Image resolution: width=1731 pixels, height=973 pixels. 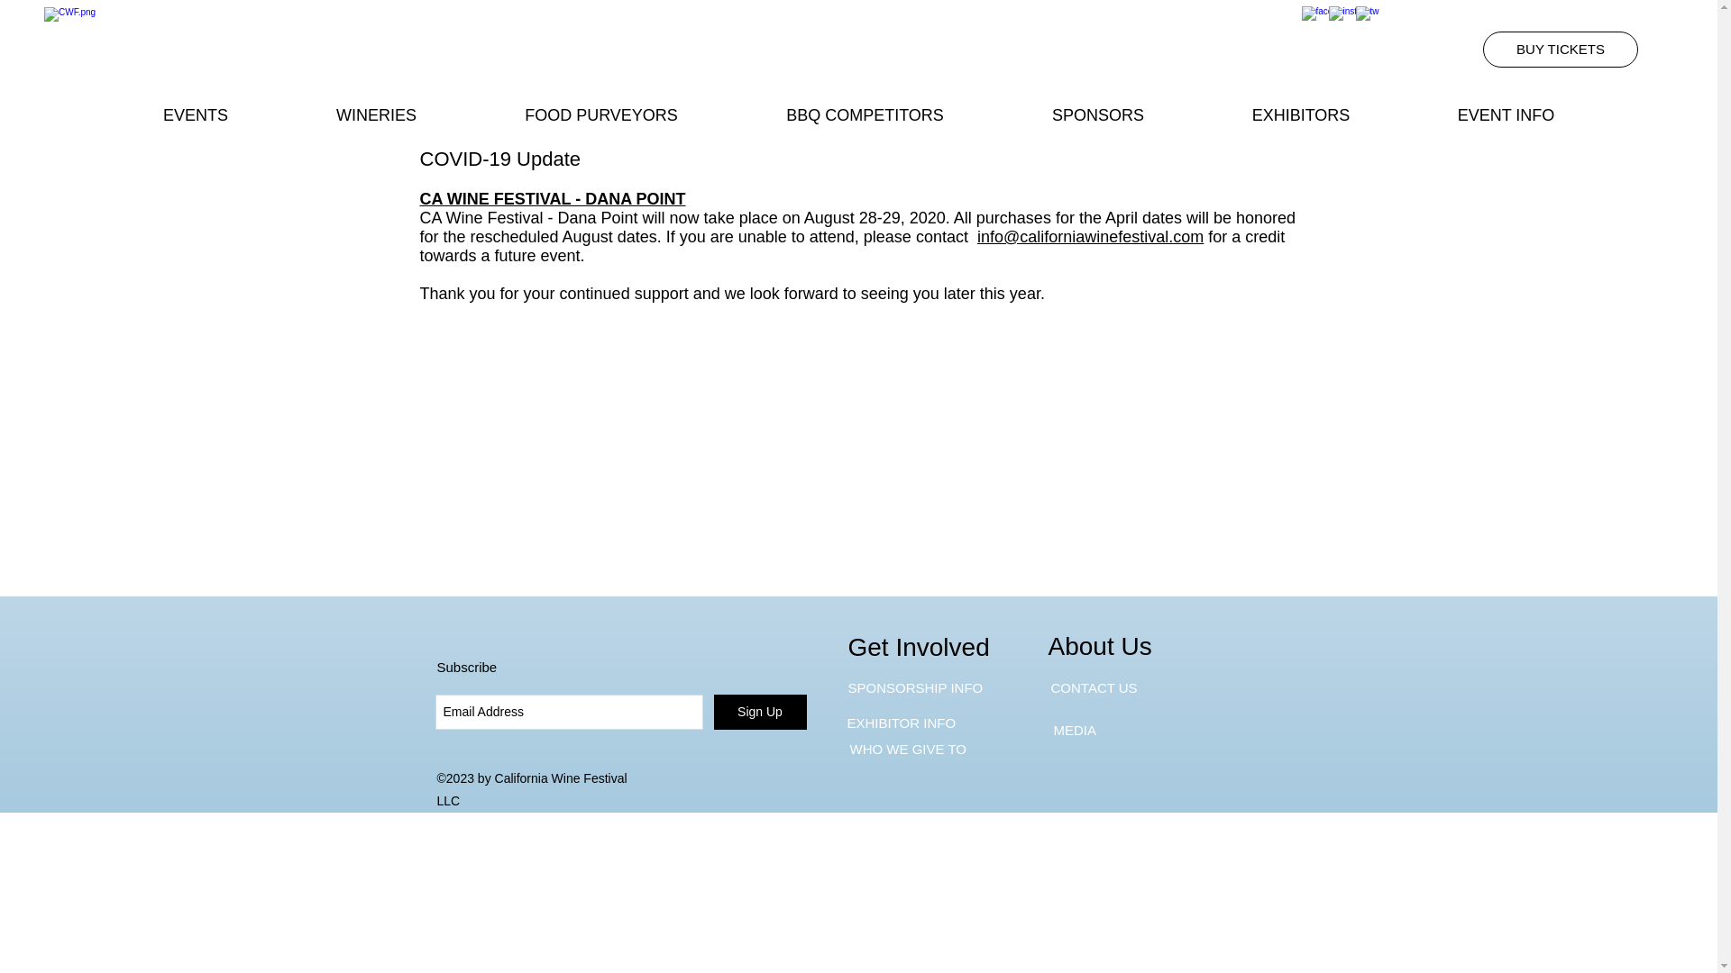 What do you see at coordinates (1094, 688) in the screenshot?
I see `CONTACT US` at bounding box center [1094, 688].